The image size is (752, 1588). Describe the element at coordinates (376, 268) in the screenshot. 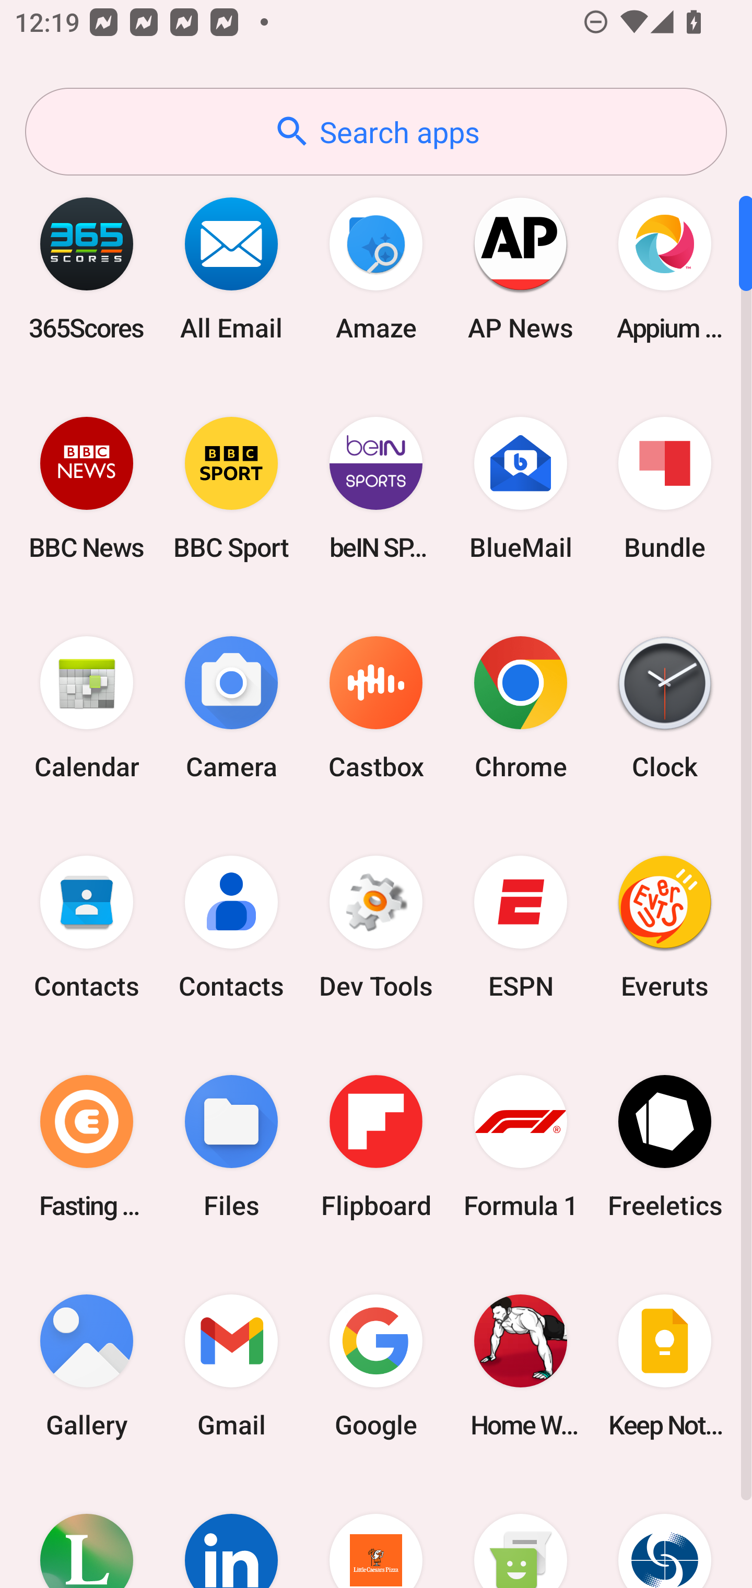

I see `Amaze` at that location.